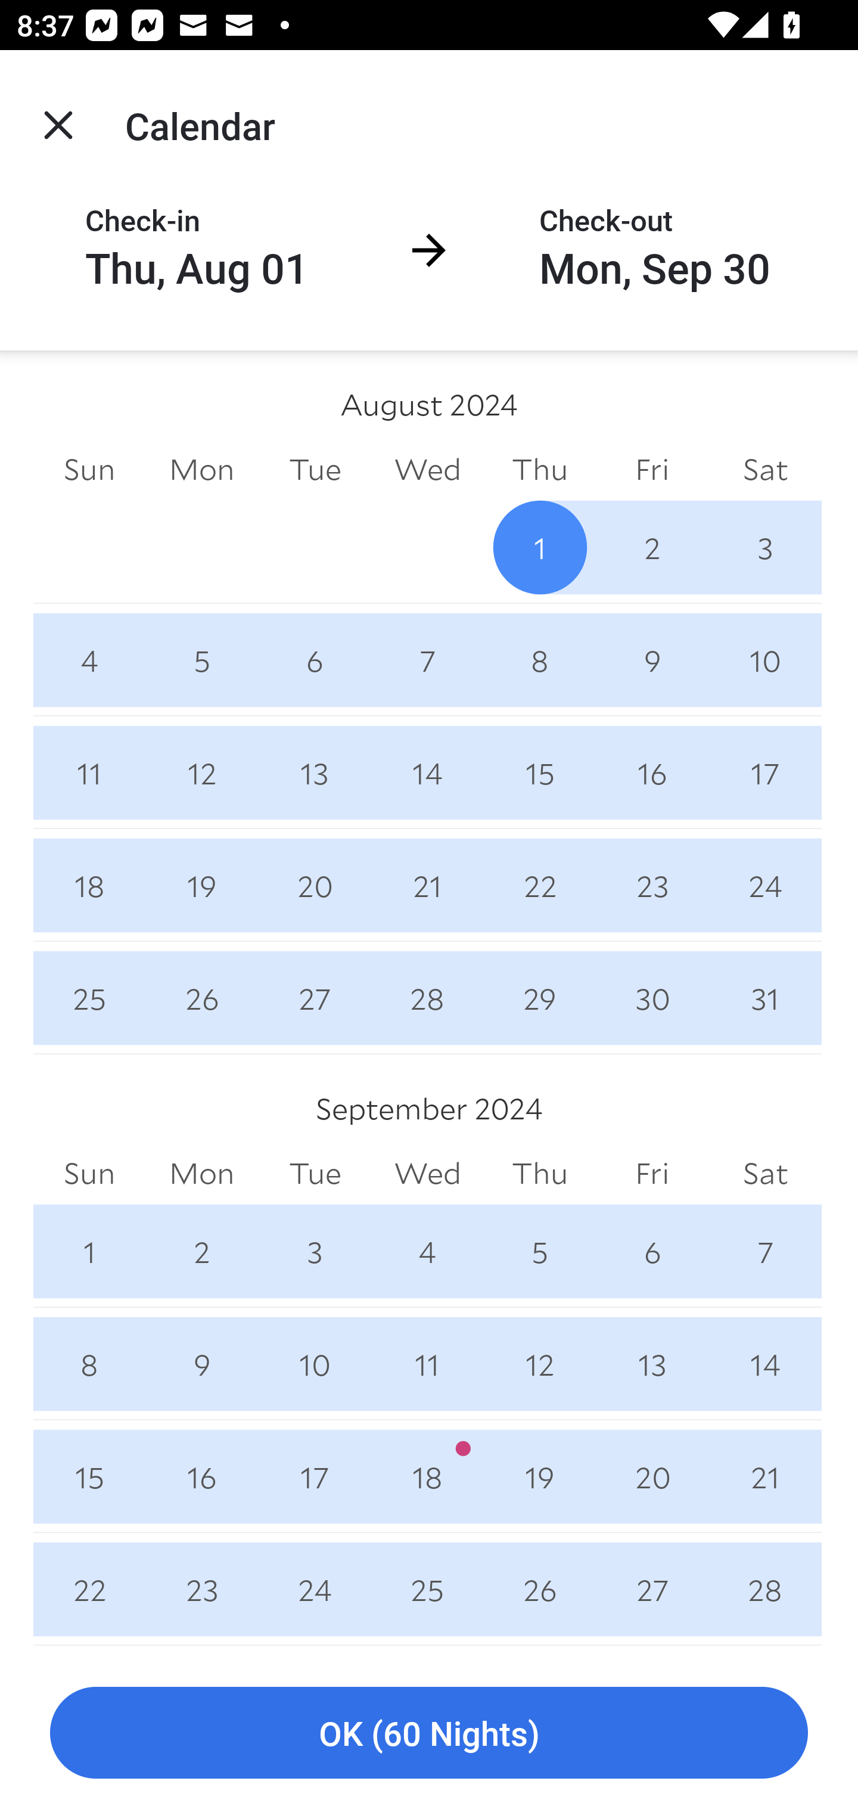 The width and height of the screenshot is (858, 1812). What do you see at coordinates (540, 998) in the screenshot?
I see `29 29 August 2024` at bounding box center [540, 998].